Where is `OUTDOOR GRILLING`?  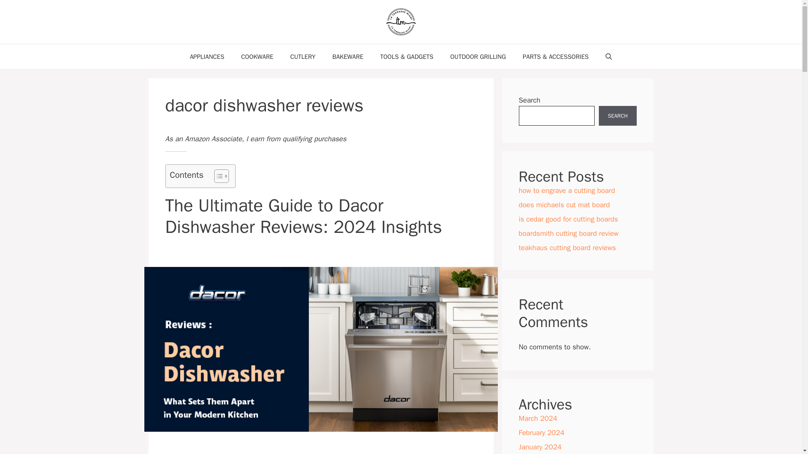 OUTDOOR GRILLING is located at coordinates (478, 56).